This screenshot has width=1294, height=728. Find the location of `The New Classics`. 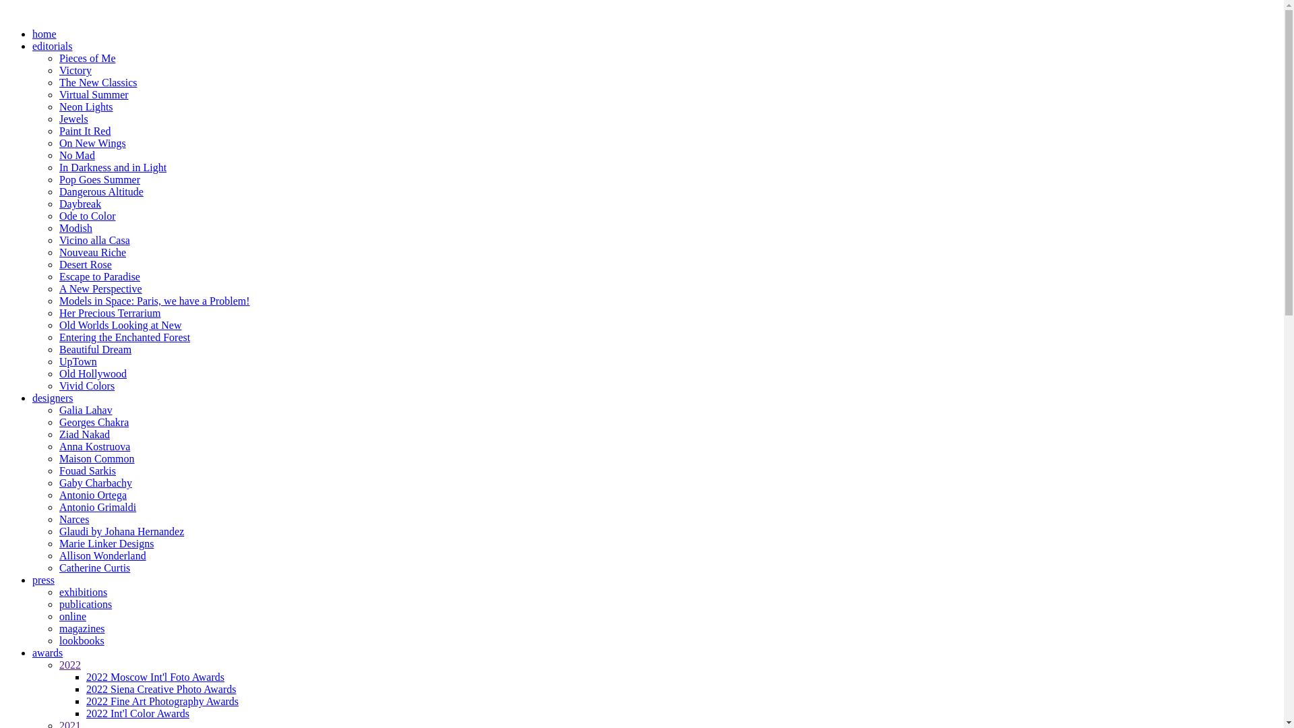

The New Classics is located at coordinates (98, 82).